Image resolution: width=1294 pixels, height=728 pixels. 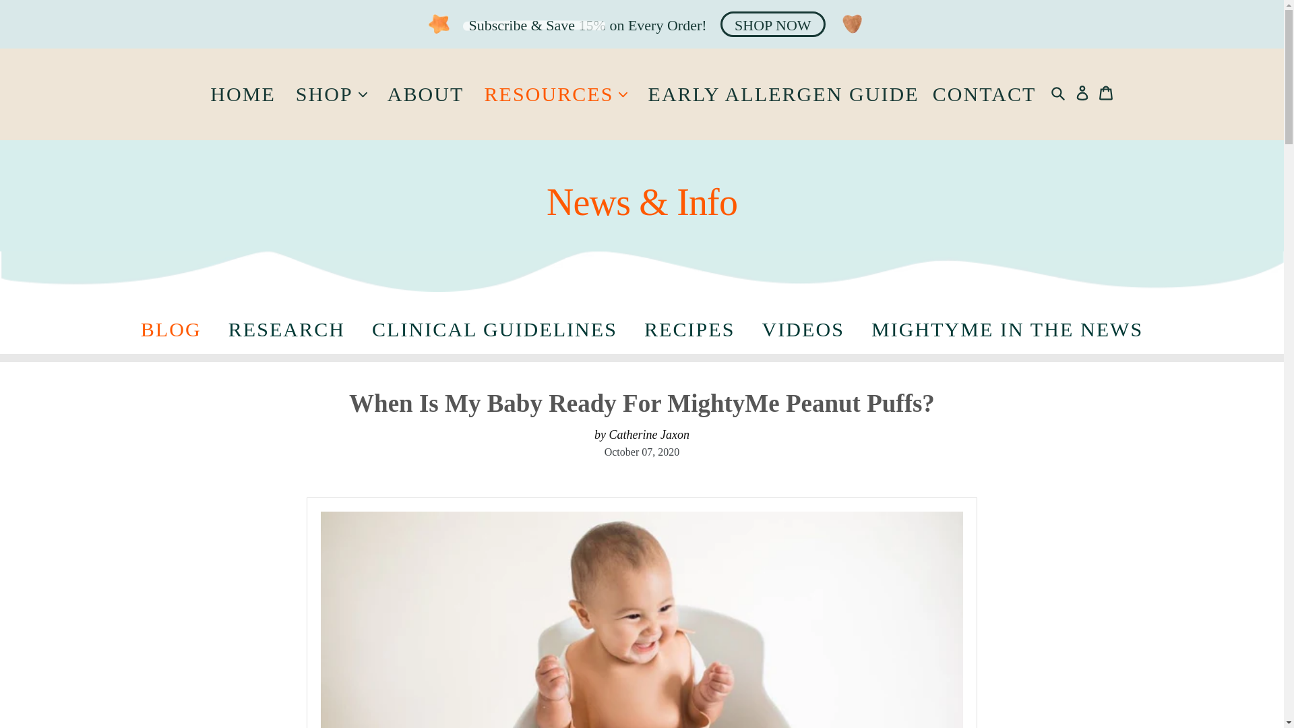 I want to click on SHOP, so click(x=325, y=94).